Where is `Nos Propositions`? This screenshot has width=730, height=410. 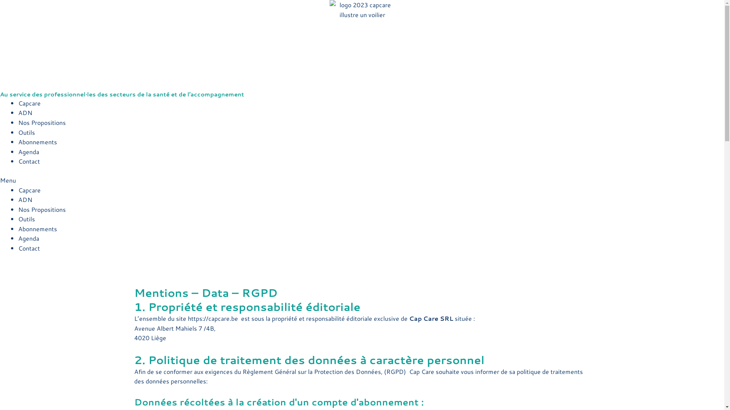
Nos Propositions is located at coordinates (42, 122).